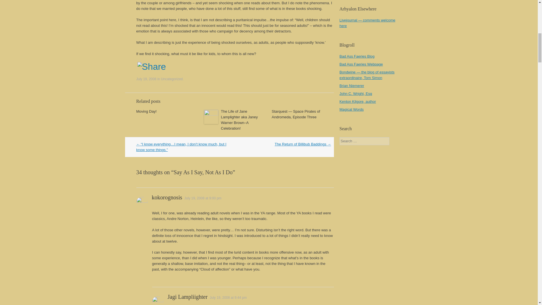 Image resolution: width=542 pixels, height=305 pixels. I want to click on Mr. Superversive himself, so click(367, 75).